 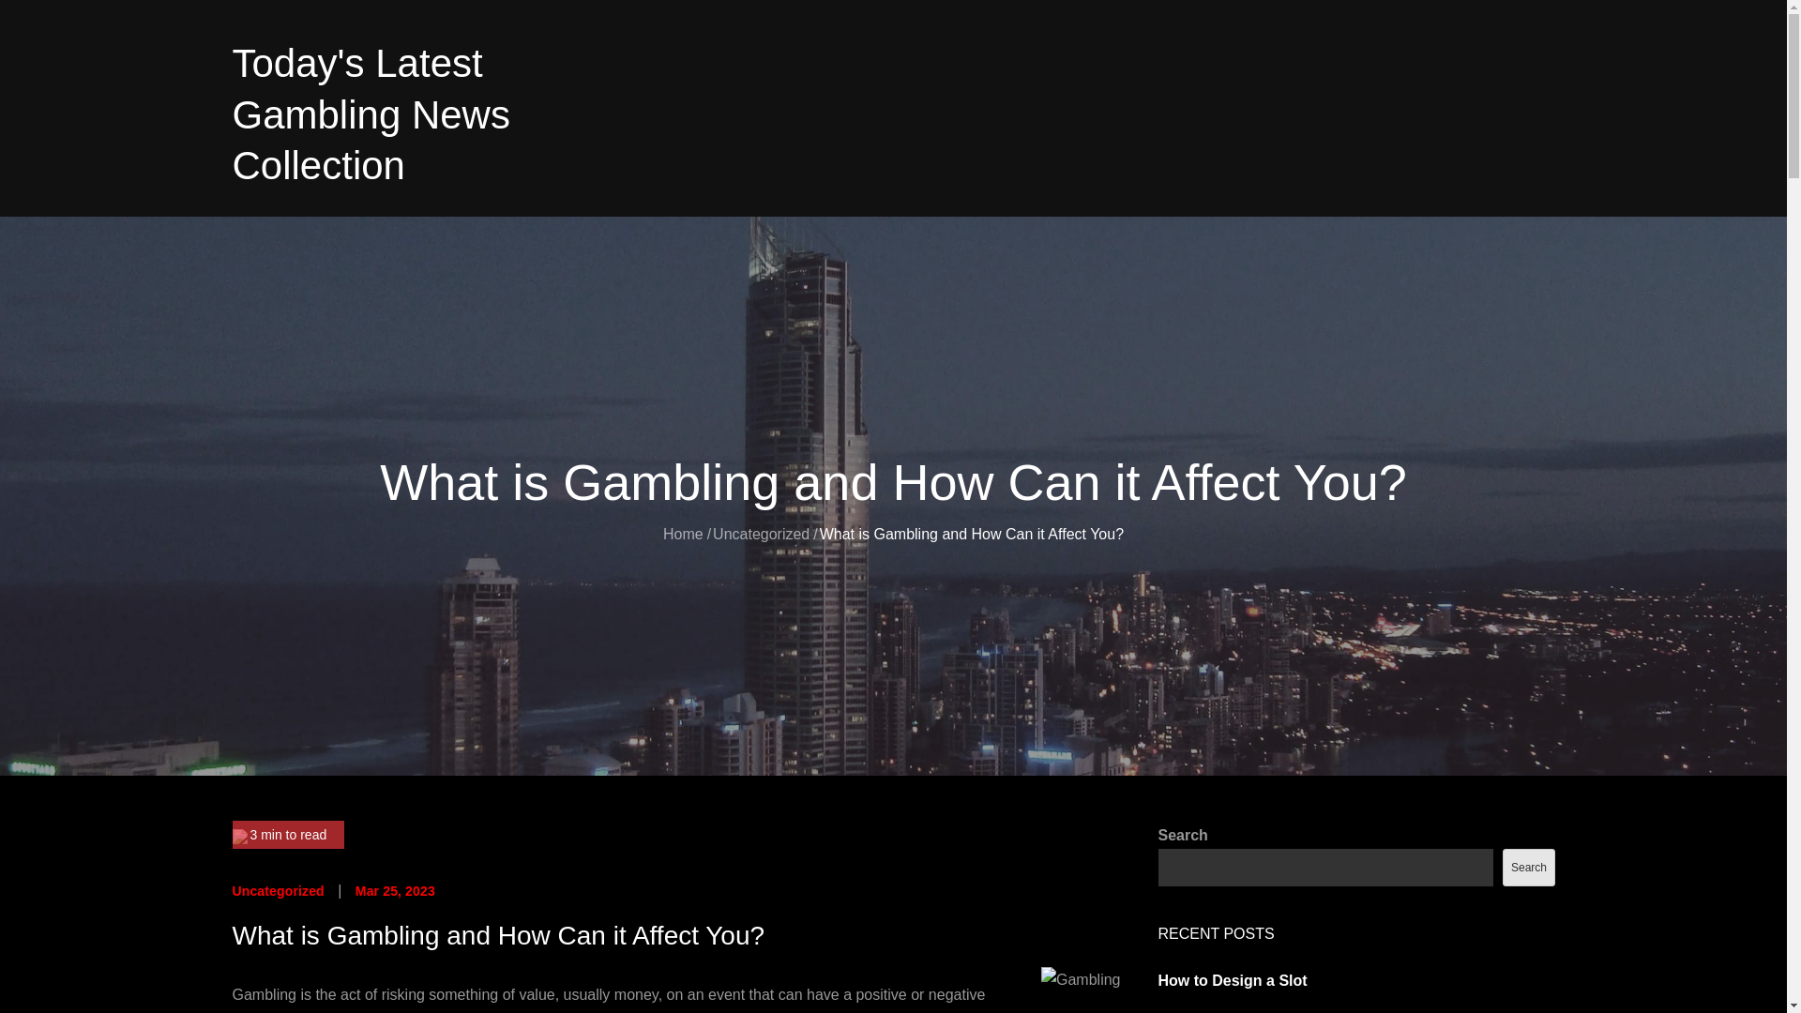 I want to click on Today's Latest Gambling News Collection, so click(x=371, y=114).